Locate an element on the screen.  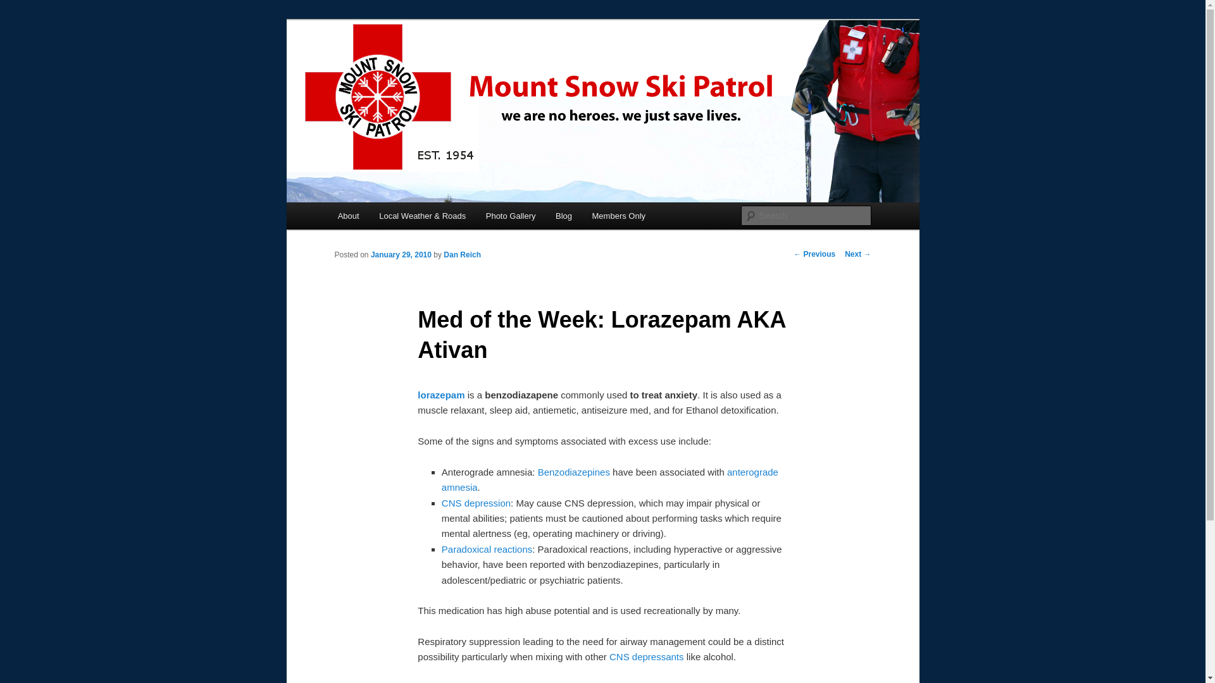
Blog is located at coordinates (563, 215).